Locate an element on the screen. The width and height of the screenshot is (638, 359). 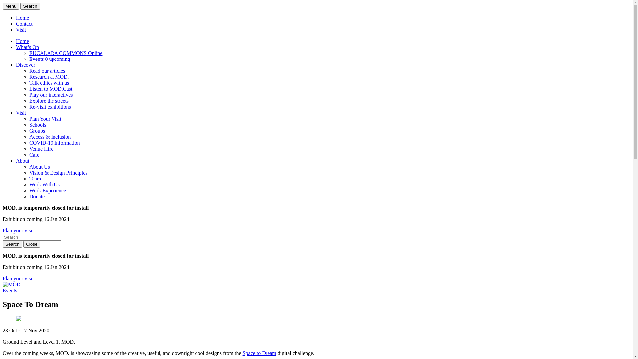
Work With Us is located at coordinates (45, 185).